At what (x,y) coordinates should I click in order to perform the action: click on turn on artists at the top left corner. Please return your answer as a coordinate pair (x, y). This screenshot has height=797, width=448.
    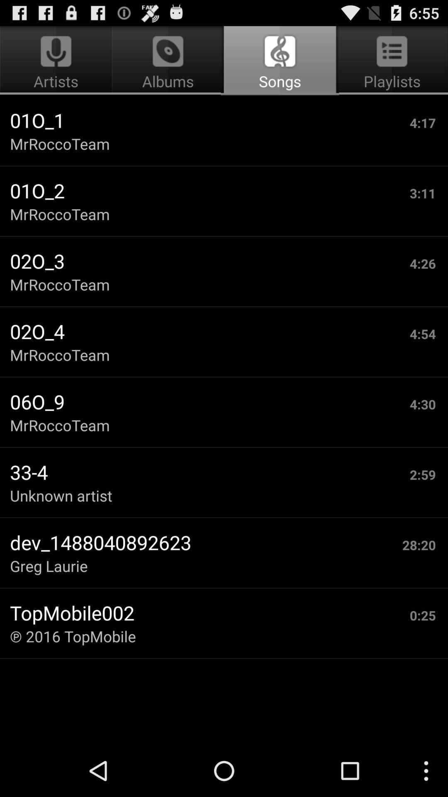
    Looking at the image, I should click on (57, 61).